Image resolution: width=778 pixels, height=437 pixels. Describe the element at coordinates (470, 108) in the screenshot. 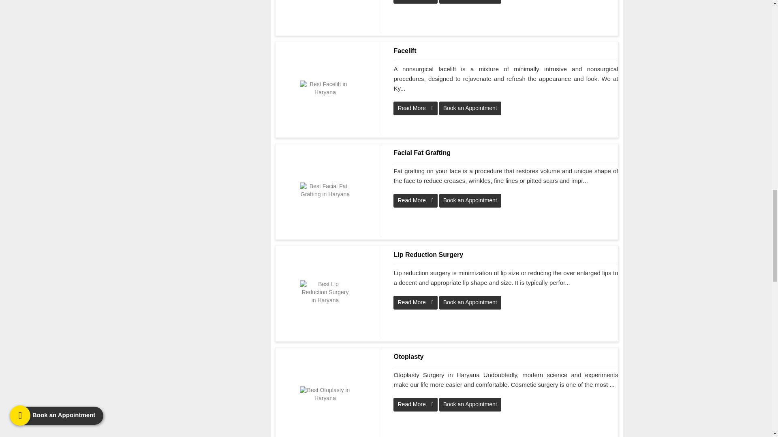

I see `Book an Appointment` at that location.